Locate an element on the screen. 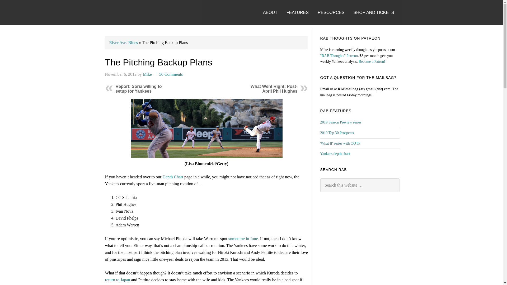  Depth Chart is located at coordinates (173, 177).